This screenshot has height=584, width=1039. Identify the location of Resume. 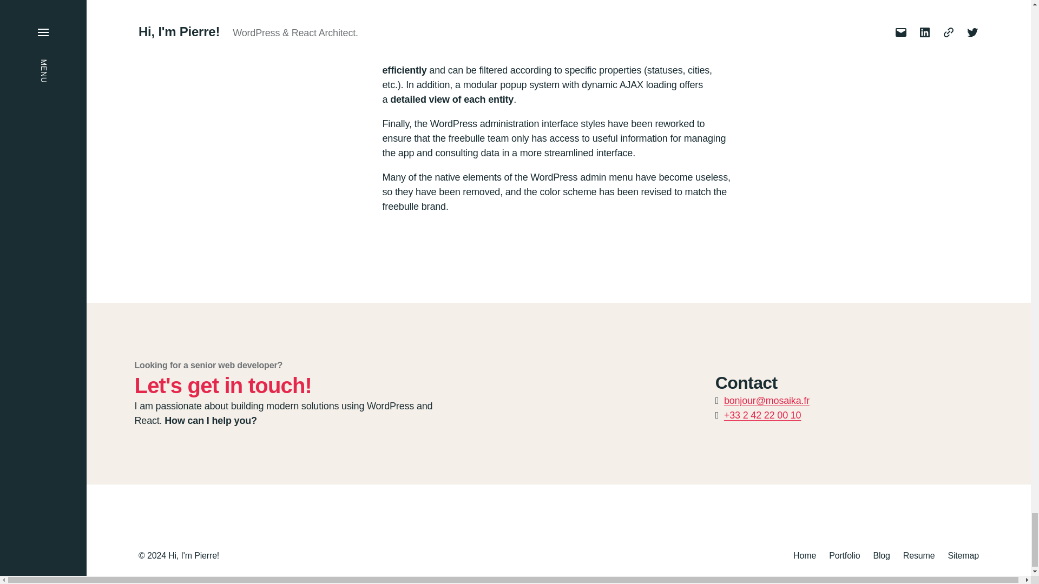
(919, 555).